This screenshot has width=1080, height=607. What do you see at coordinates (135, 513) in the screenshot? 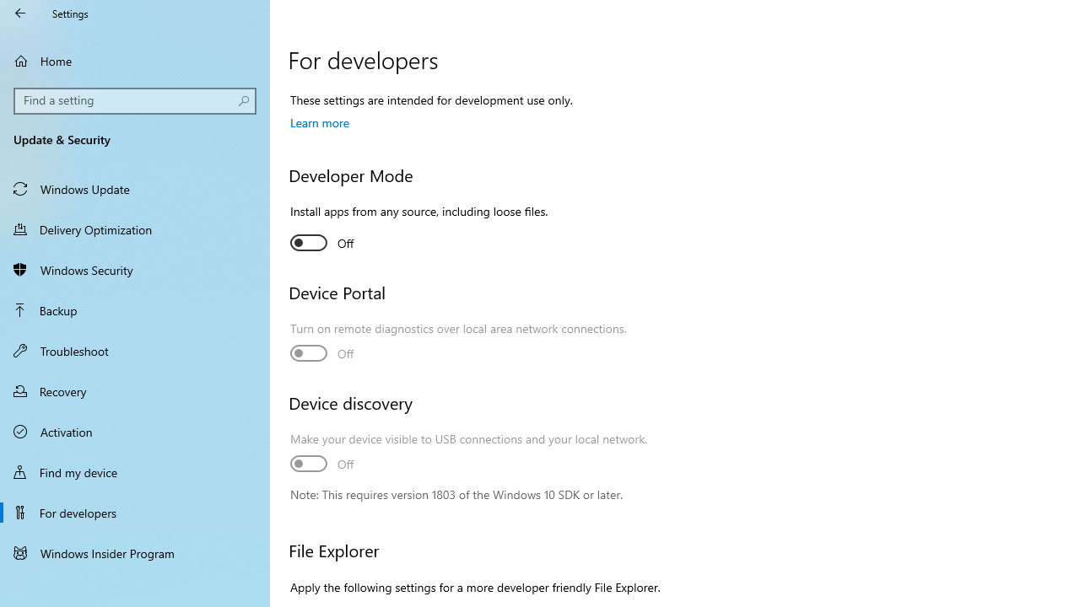
I see `For developers` at bounding box center [135, 513].